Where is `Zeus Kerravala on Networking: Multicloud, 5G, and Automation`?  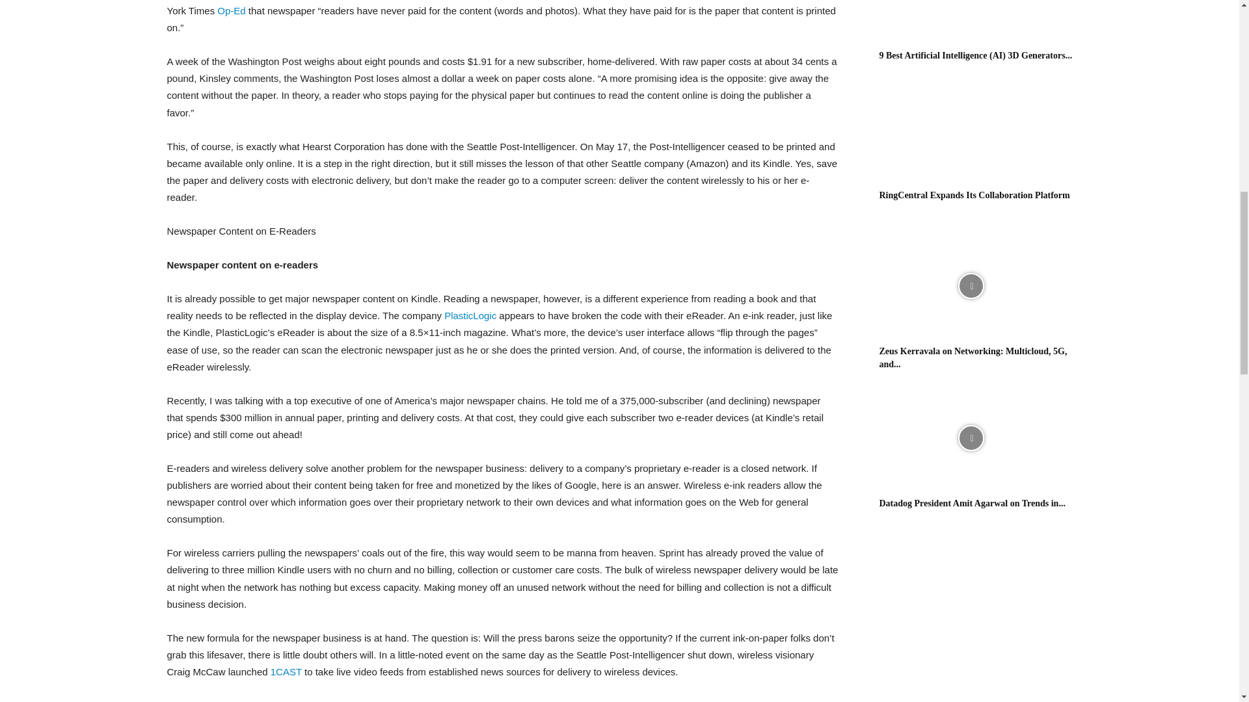
Zeus Kerravala on Networking: Multicloud, 5G, and Automation is located at coordinates (973, 357).